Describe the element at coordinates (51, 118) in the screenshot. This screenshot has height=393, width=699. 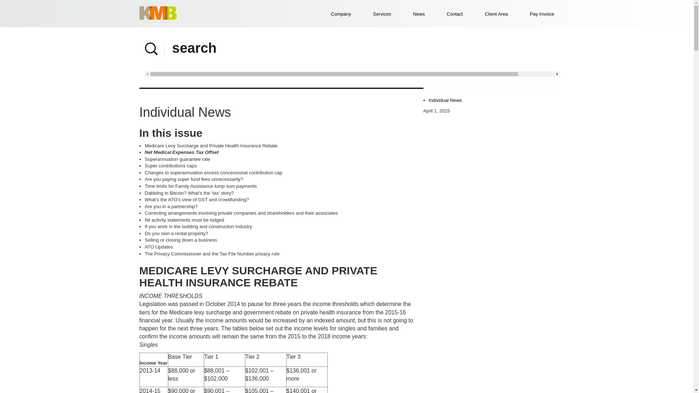
I see `Contact` at that location.